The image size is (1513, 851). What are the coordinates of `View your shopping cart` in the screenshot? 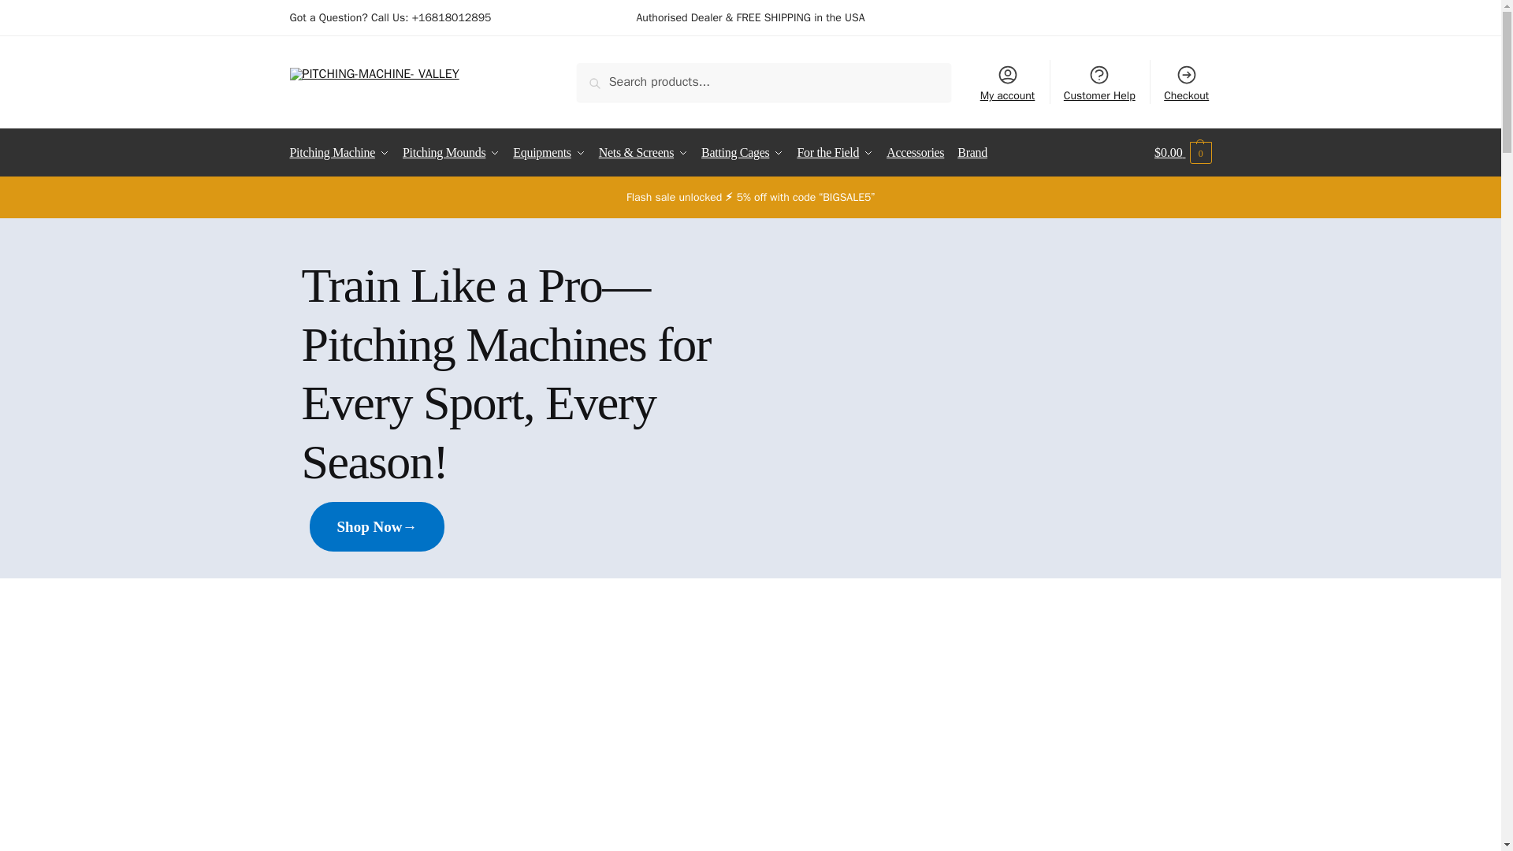 It's located at (1182, 153).